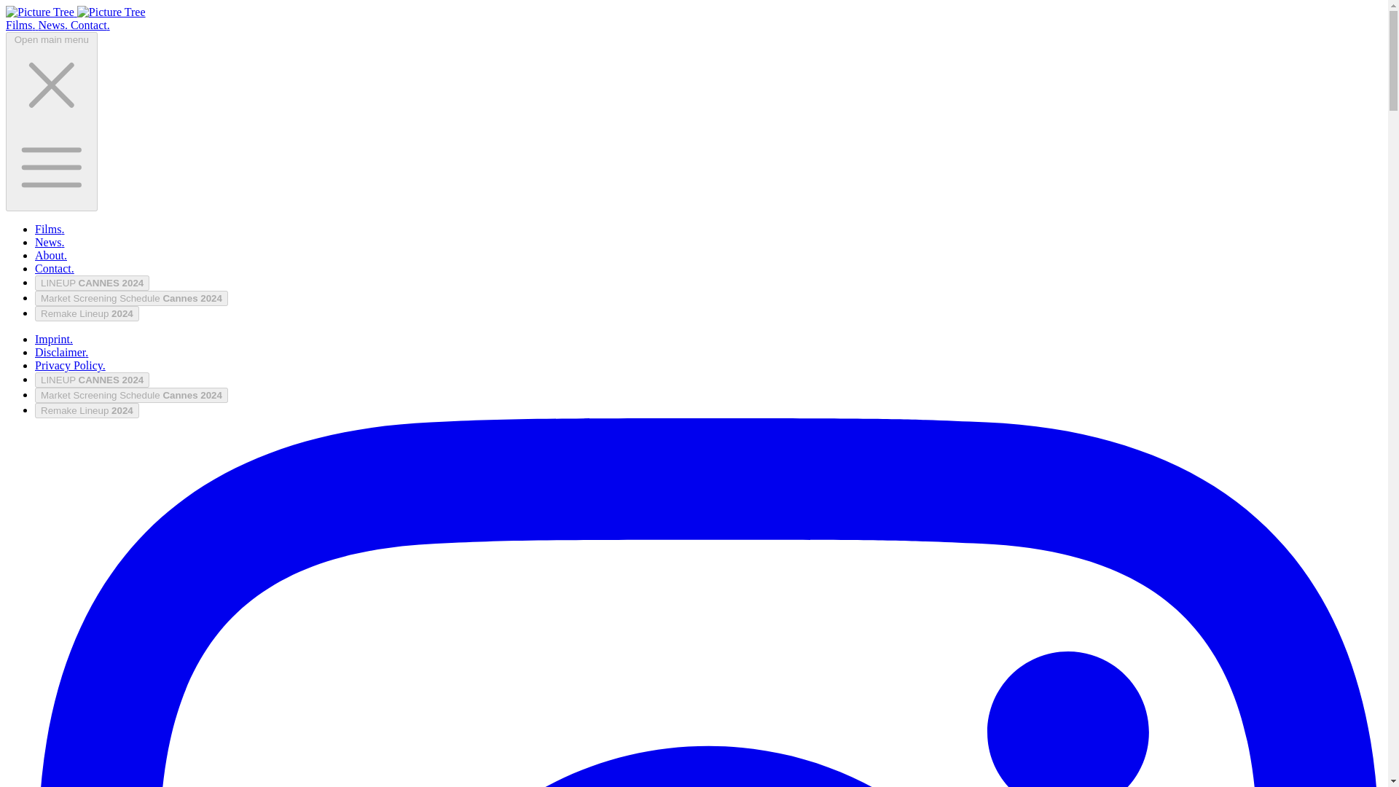 The height and width of the screenshot is (787, 1399). What do you see at coordinates (54, 268) in the screenshot?
I see `Contact` at bounding box center [54, 268].